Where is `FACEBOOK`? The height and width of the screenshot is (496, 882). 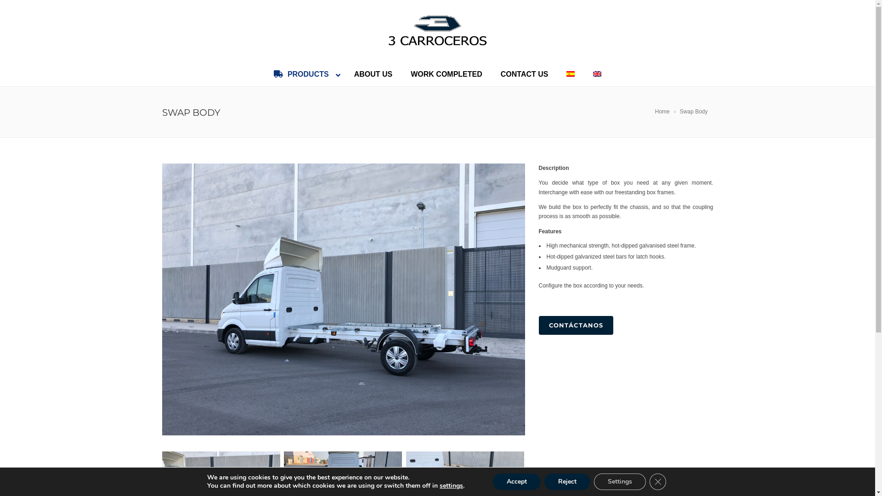
FACEBOOK is located at coordinates (678, 481).